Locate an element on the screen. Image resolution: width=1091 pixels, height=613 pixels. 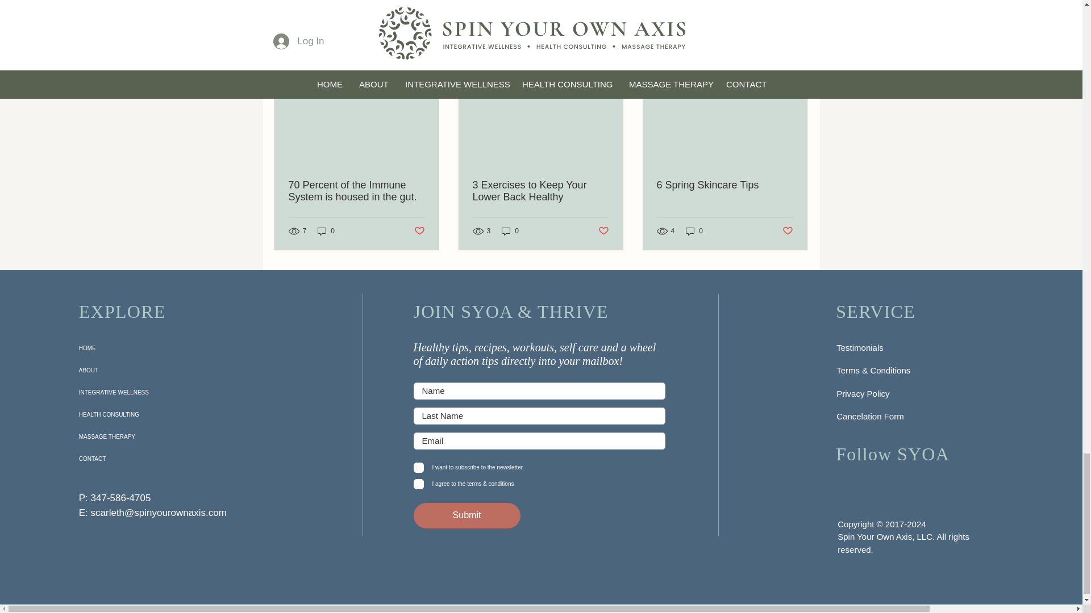
Post not marked as liked is located at coordinates (418, 231).